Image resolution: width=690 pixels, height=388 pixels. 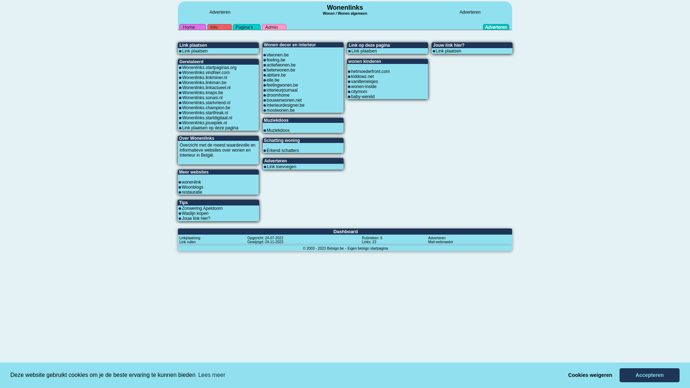 What do you see at coordinates (336, 248) in the screenshot?
I see `Belsign.be` at bounding box center [336, 248].